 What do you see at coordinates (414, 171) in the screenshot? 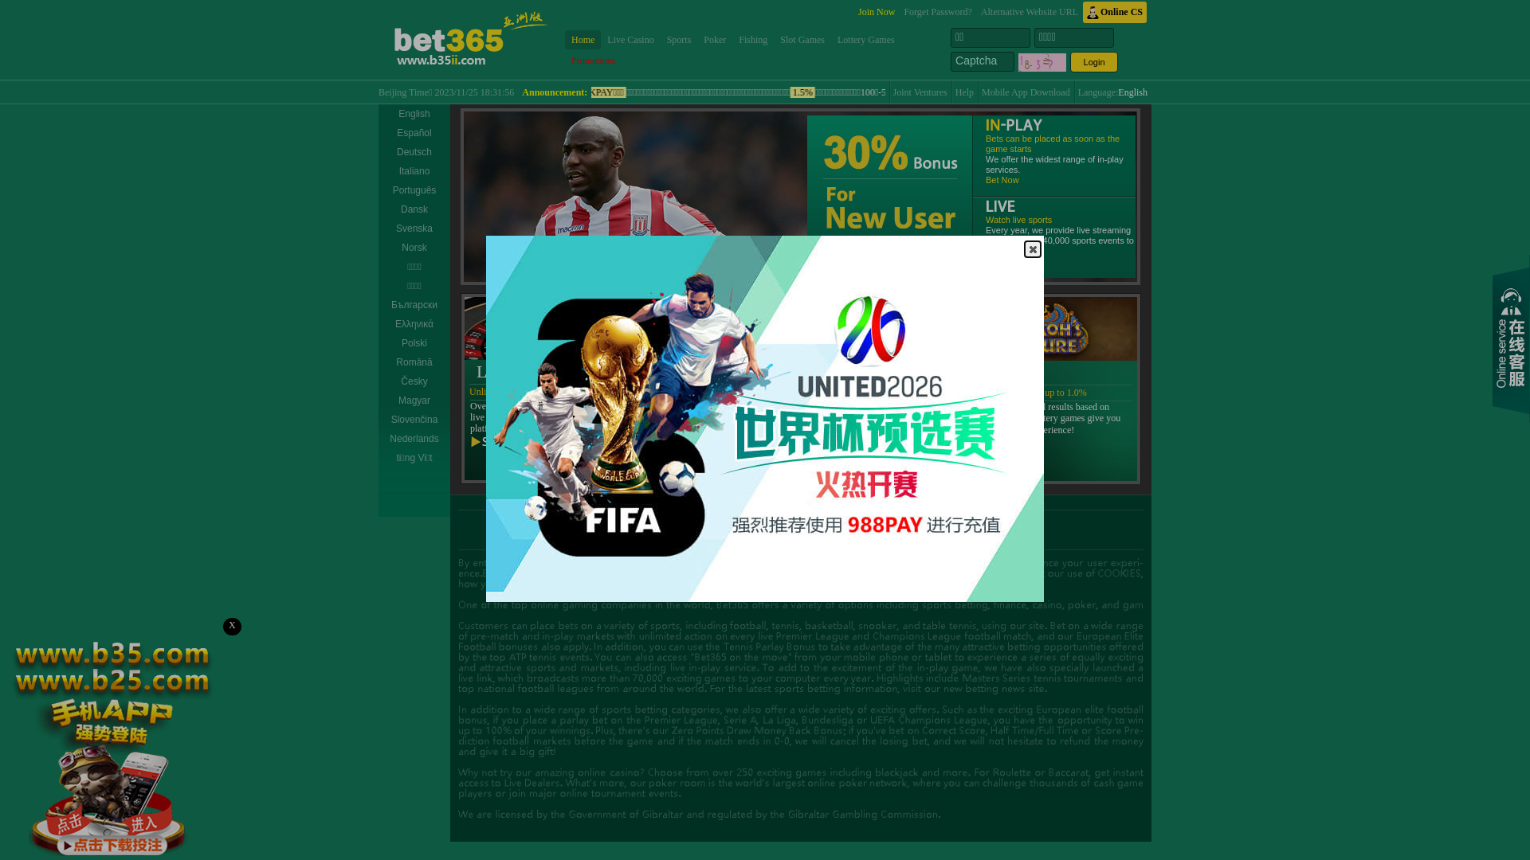
I see `Italiano` at bounding box center [414, 171].